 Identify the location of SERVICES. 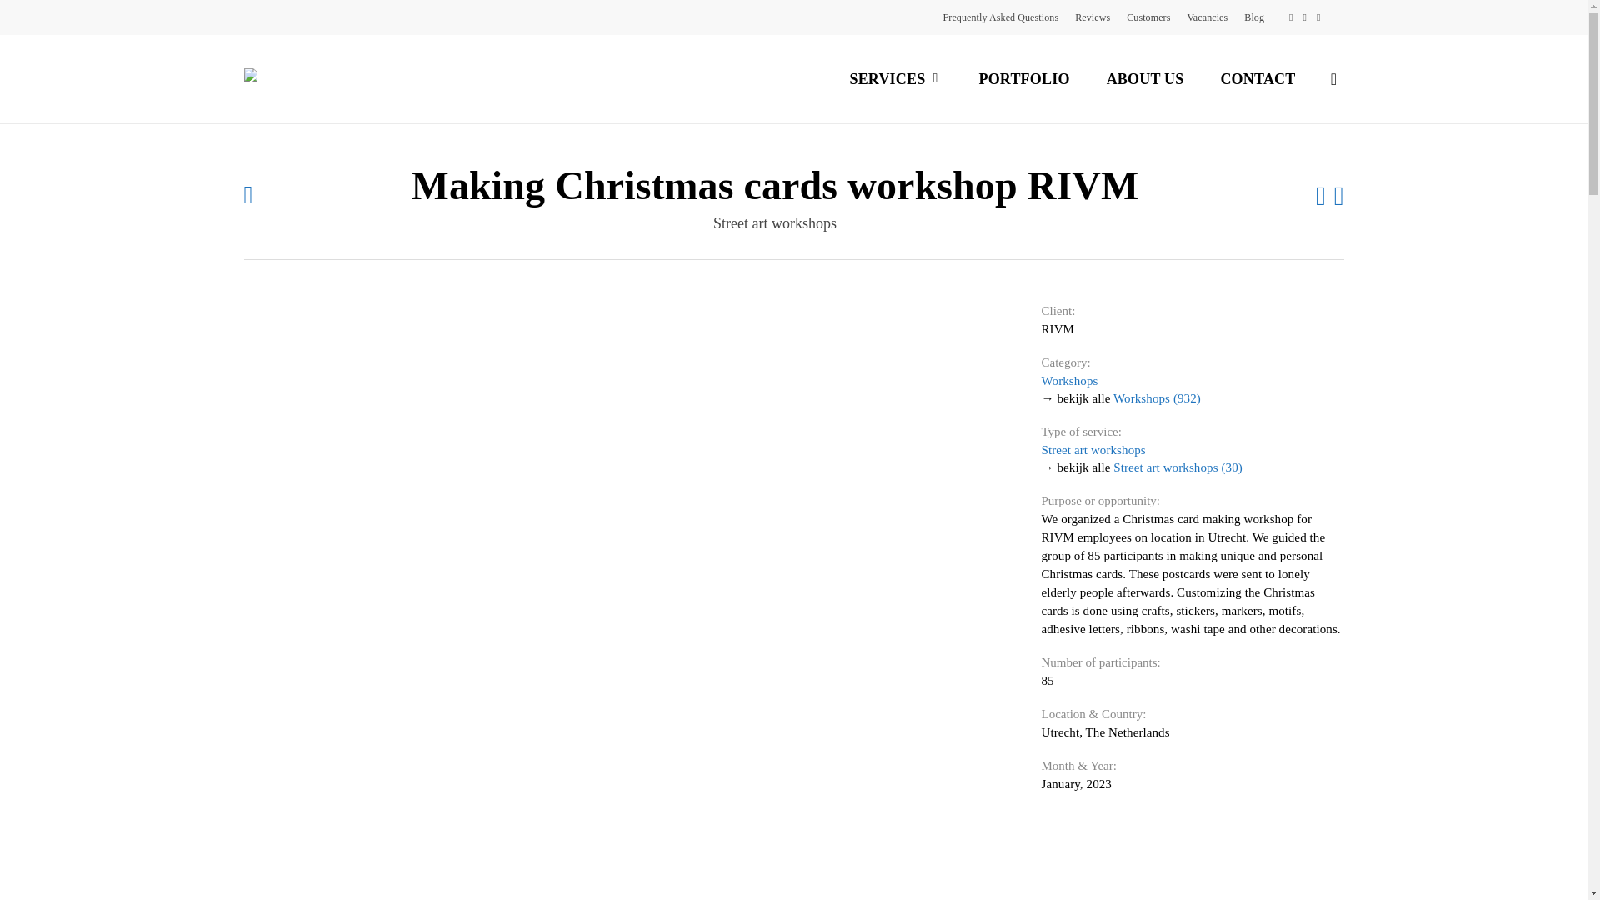
(895, 79).